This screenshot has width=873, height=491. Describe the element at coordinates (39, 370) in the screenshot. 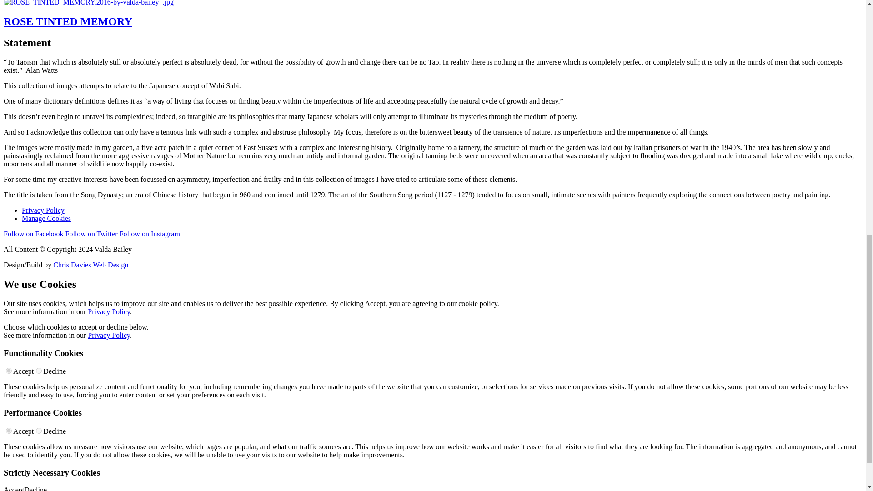

I see `n` at that location.